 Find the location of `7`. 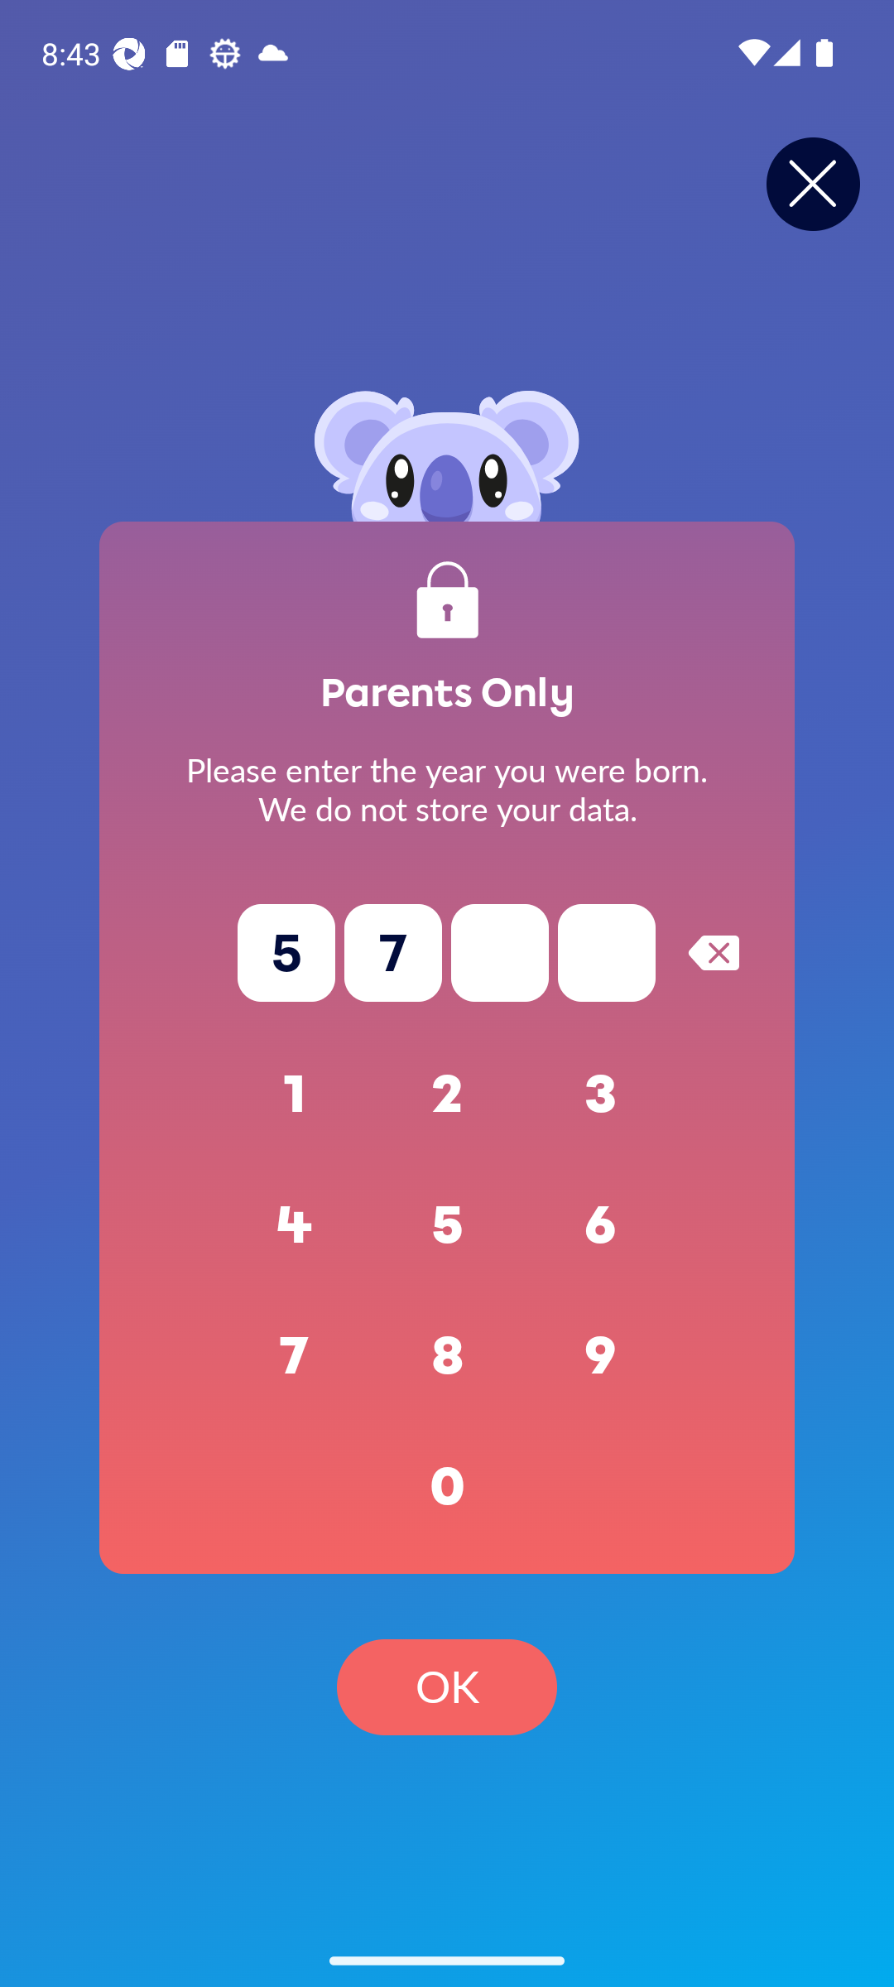

7 is located at coordinates (295, 1356).